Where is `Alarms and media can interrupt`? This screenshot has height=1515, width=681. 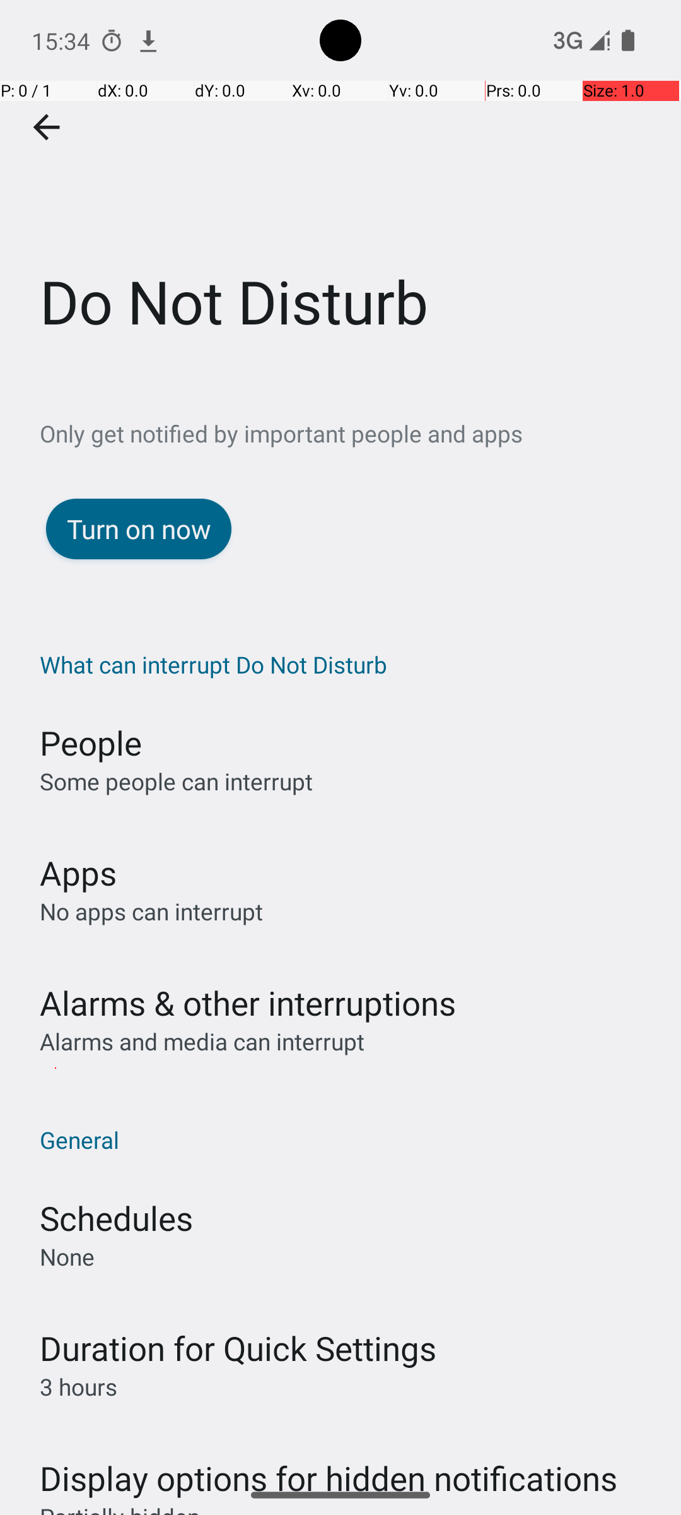 Alarms and media can interrupt is located at coordinates (202, 1042).